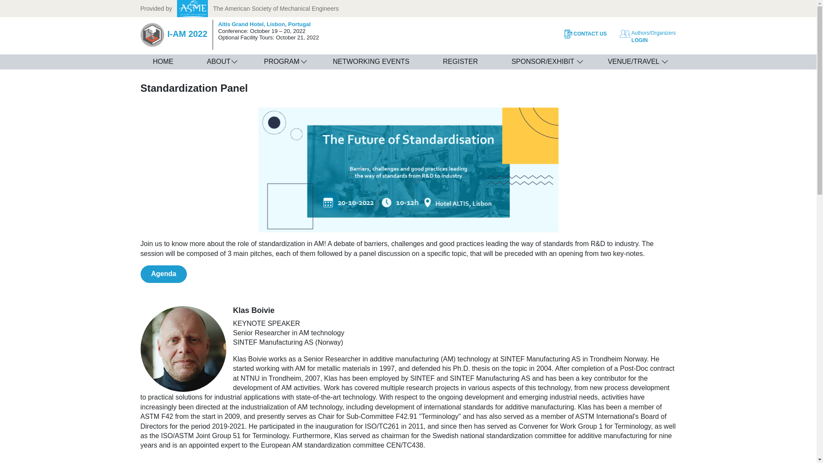 Image resolution: width=823 pixels, height=463 pixels. I want to click on PROGRAM, so click(282, 62).